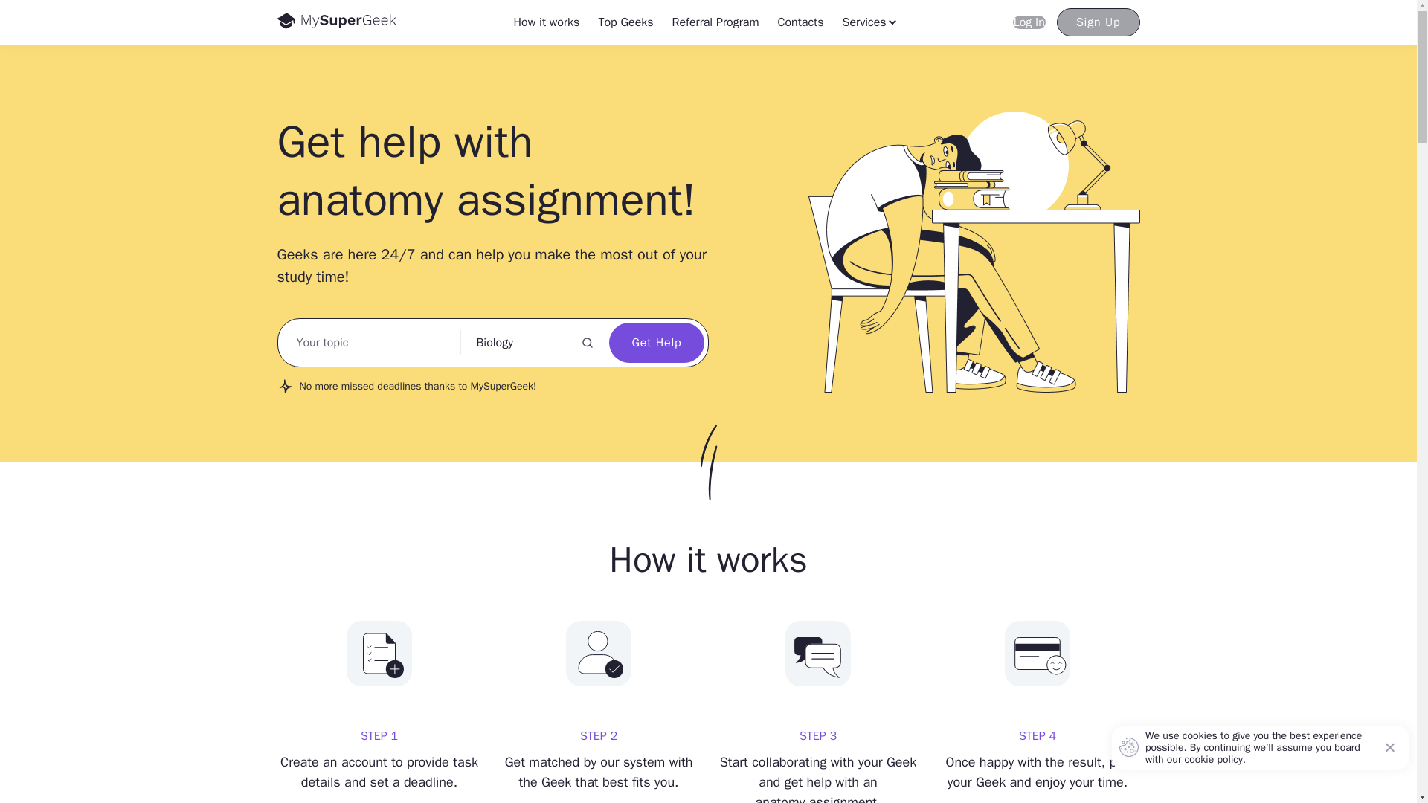  Describe the element at coordinates (529, 343) in the screenshot. I see `Top Geeks` at that location.